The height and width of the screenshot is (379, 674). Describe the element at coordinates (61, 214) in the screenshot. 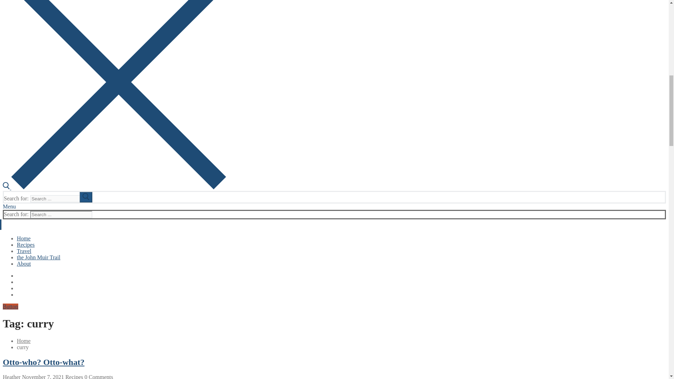

I see `Search for:` at that location.